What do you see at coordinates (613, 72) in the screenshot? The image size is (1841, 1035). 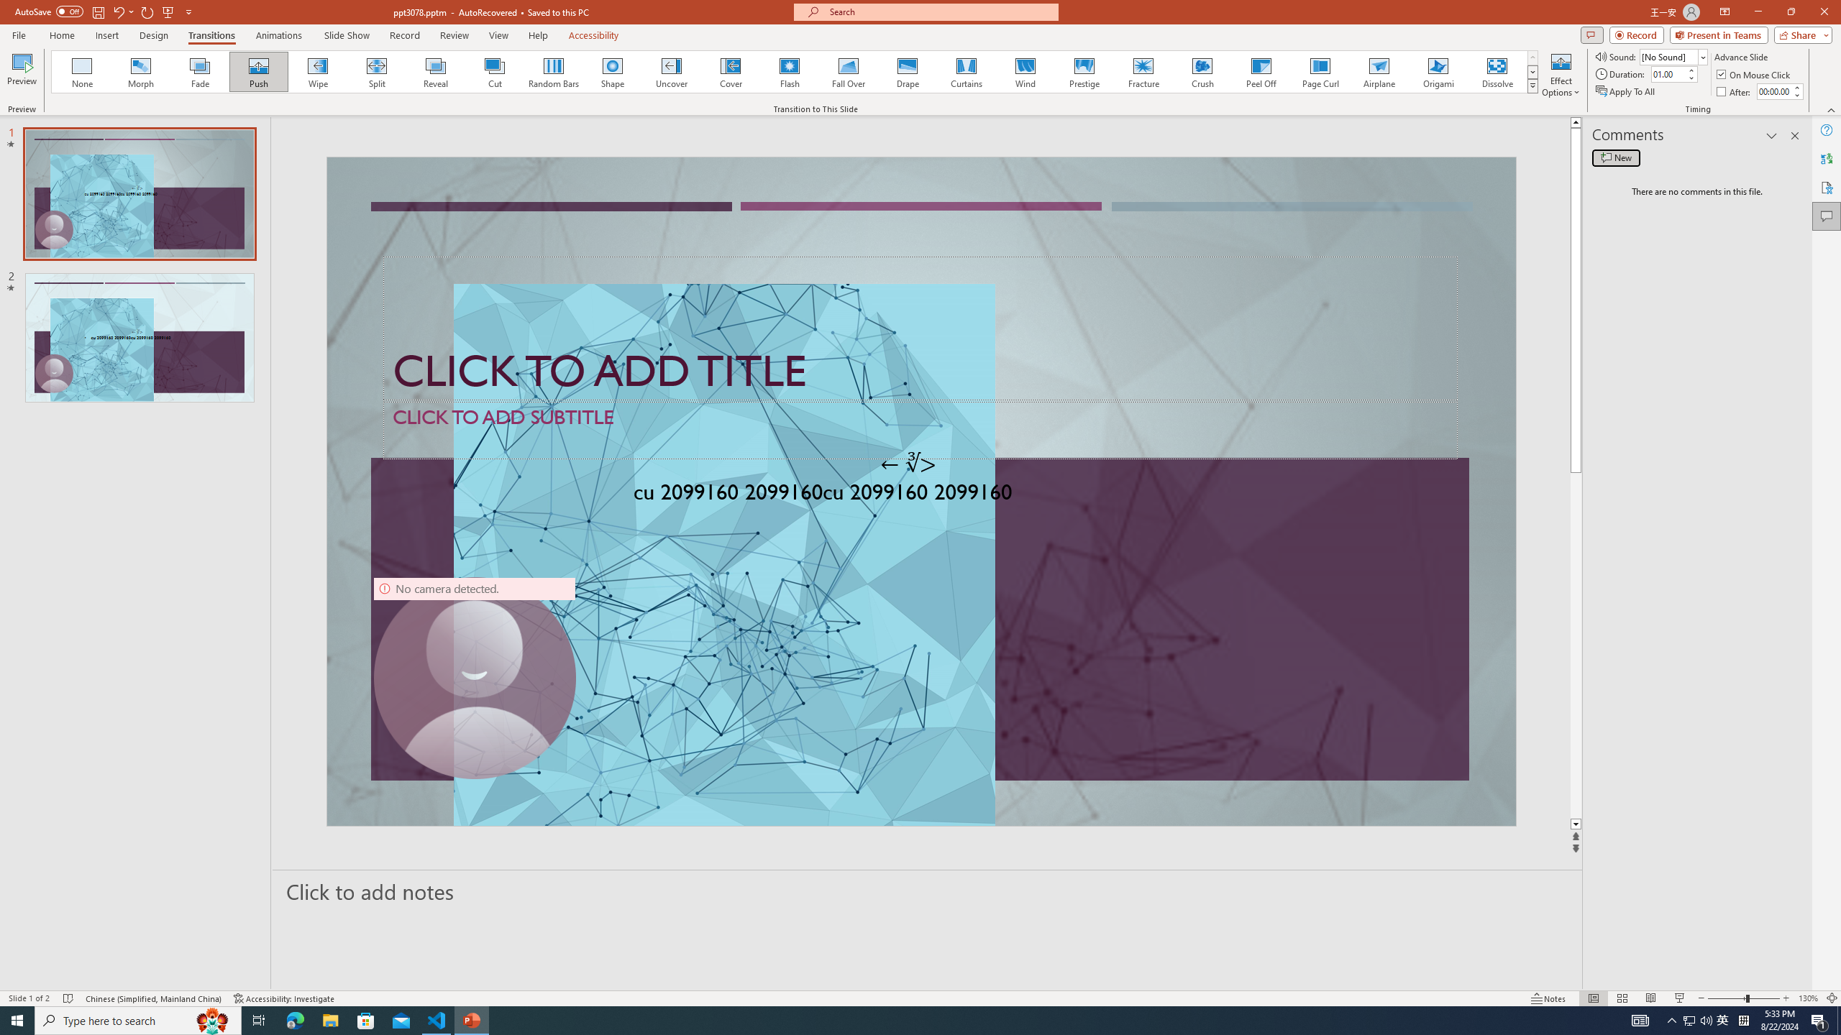 I see `Shape` at bounding box center [613, 72].